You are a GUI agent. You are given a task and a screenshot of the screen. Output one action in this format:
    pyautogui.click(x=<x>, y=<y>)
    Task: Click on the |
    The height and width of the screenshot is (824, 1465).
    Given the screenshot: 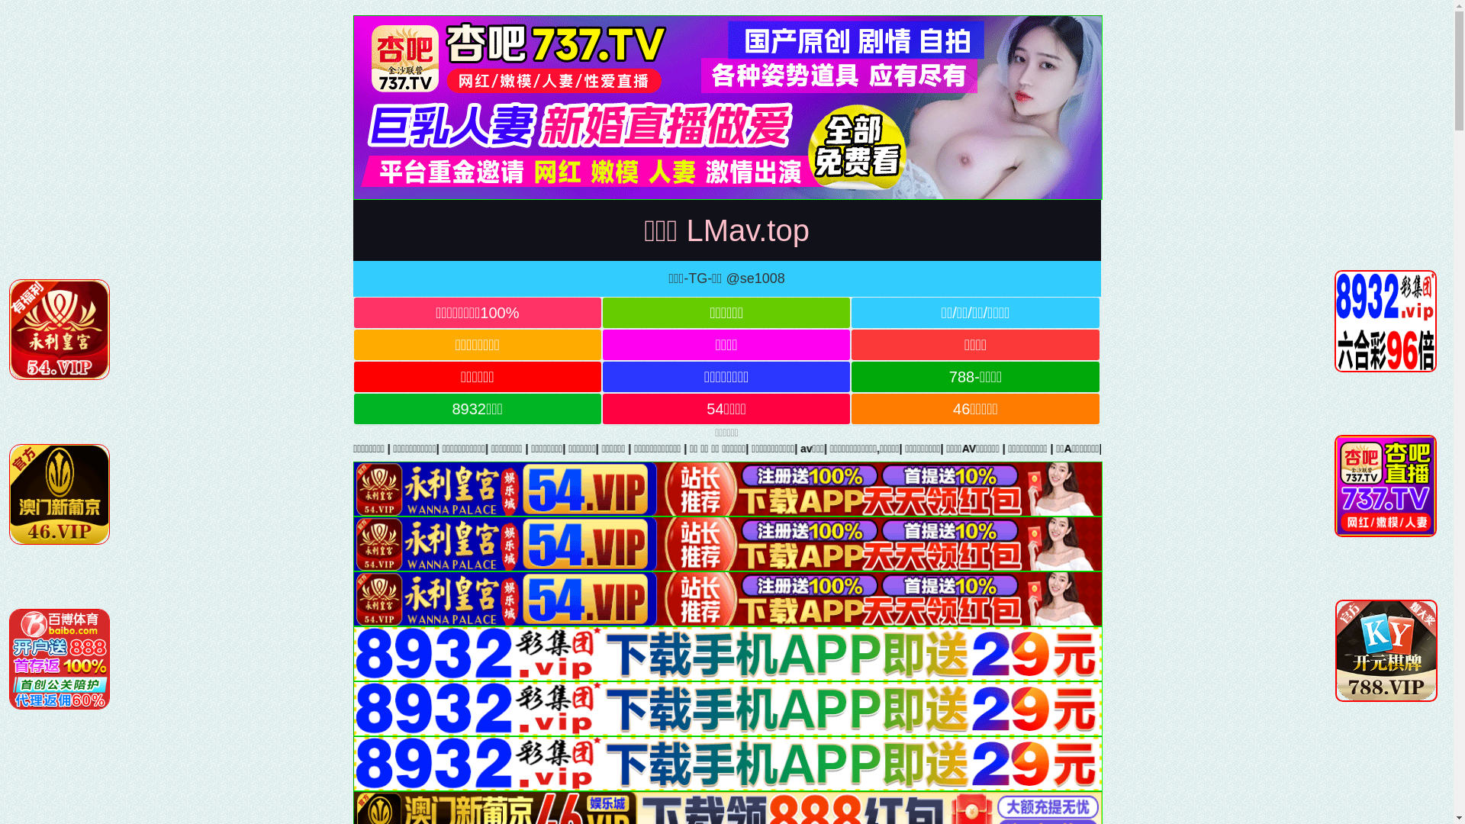 What is the action you would take?
    pyautogui.click(x=852, y=449)
    